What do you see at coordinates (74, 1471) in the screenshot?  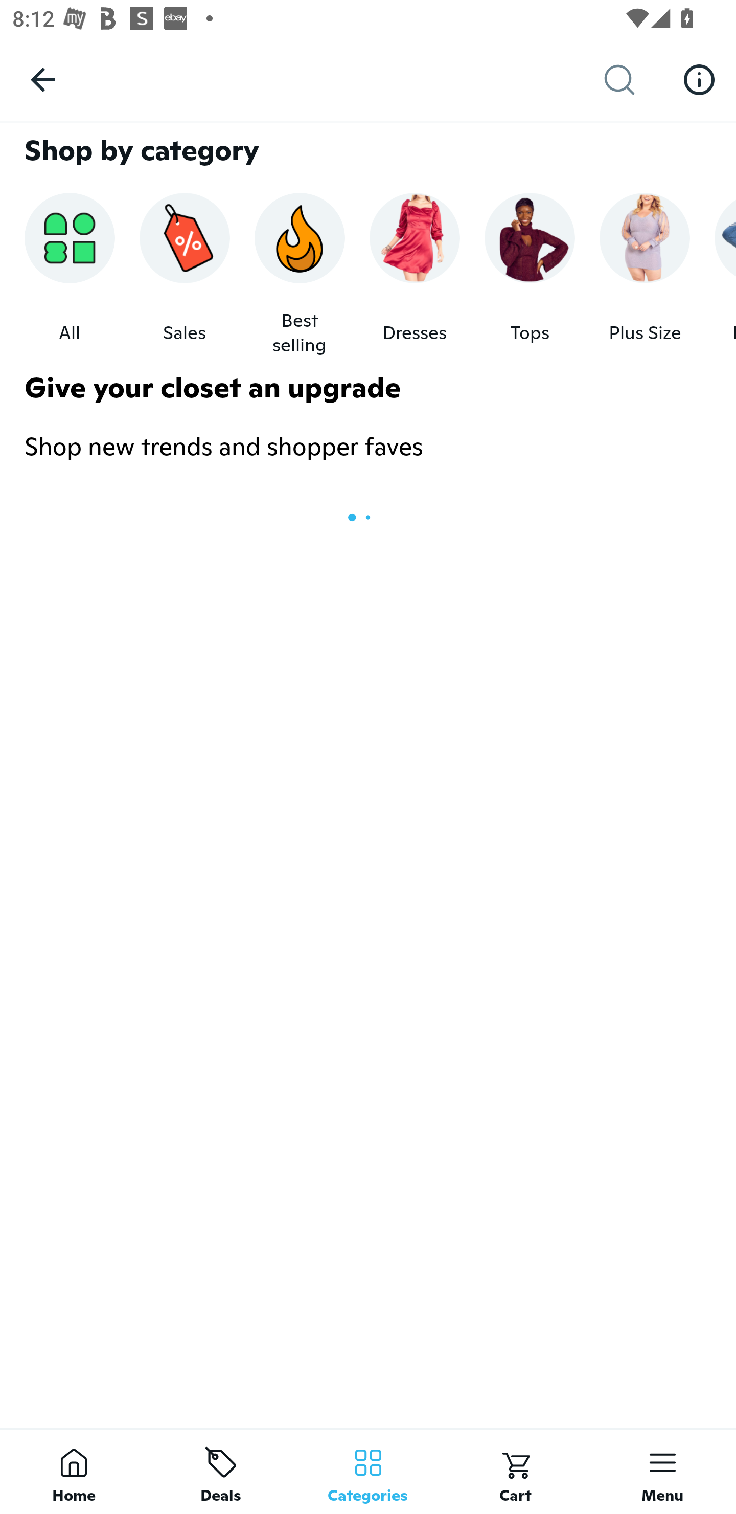 I see `Home` at bounding box center [74, 1471].